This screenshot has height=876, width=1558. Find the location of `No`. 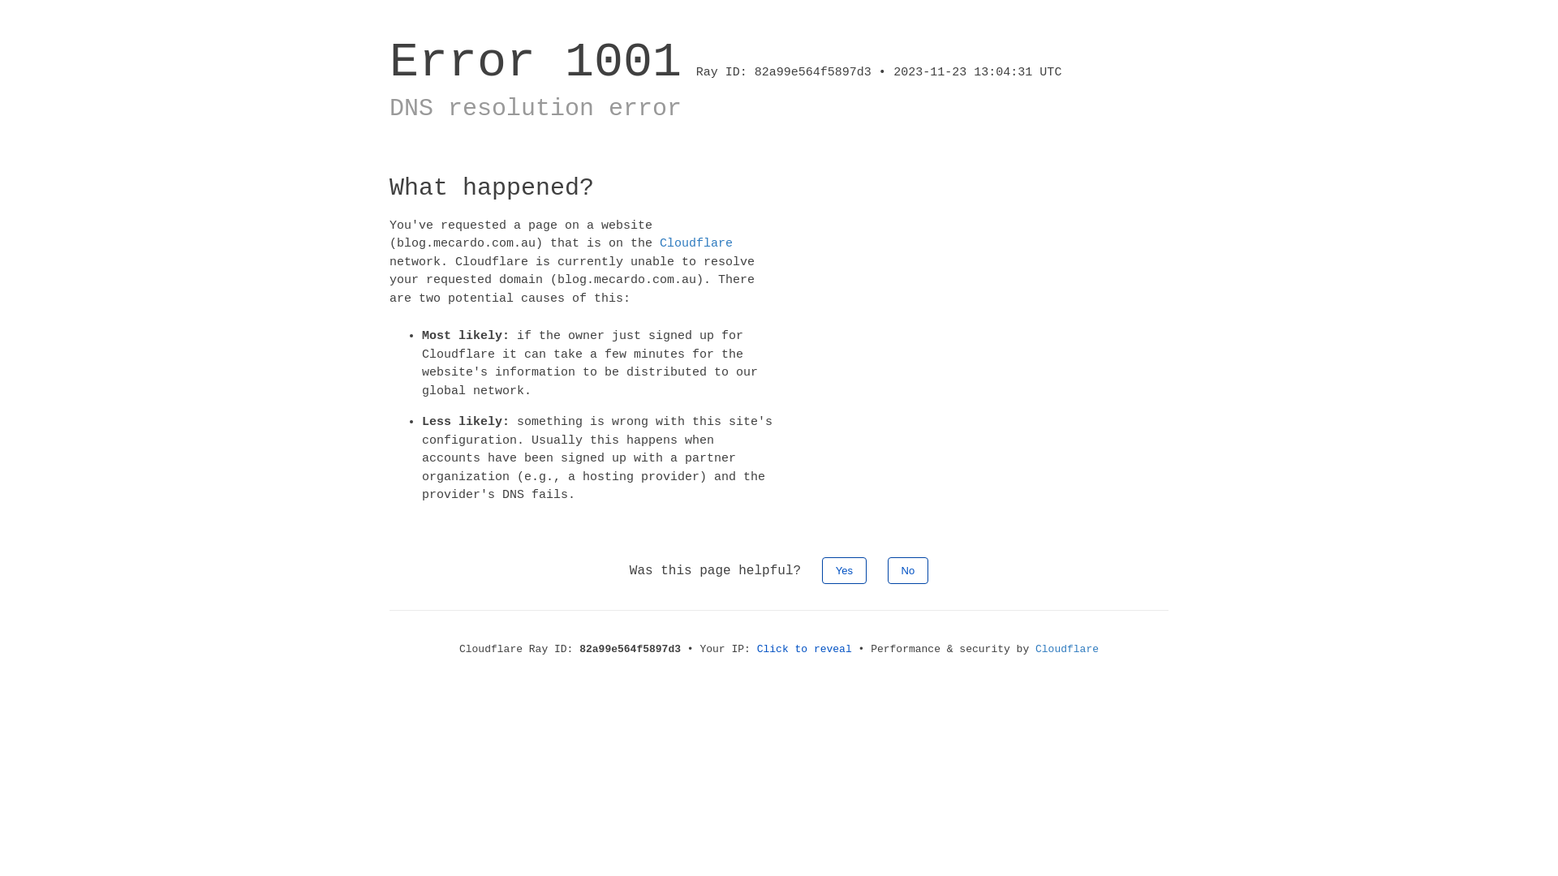

No is located at coordinates (909, 569).